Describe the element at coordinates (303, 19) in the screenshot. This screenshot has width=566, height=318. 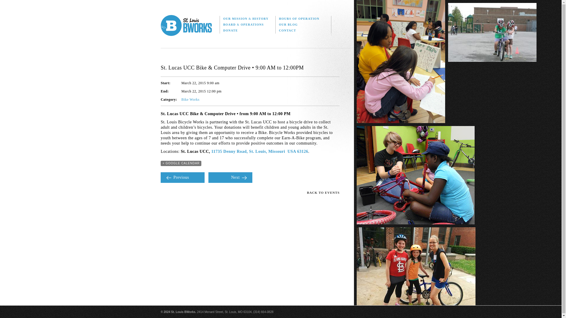
I see `HOURS OF OPERATION` at that location.